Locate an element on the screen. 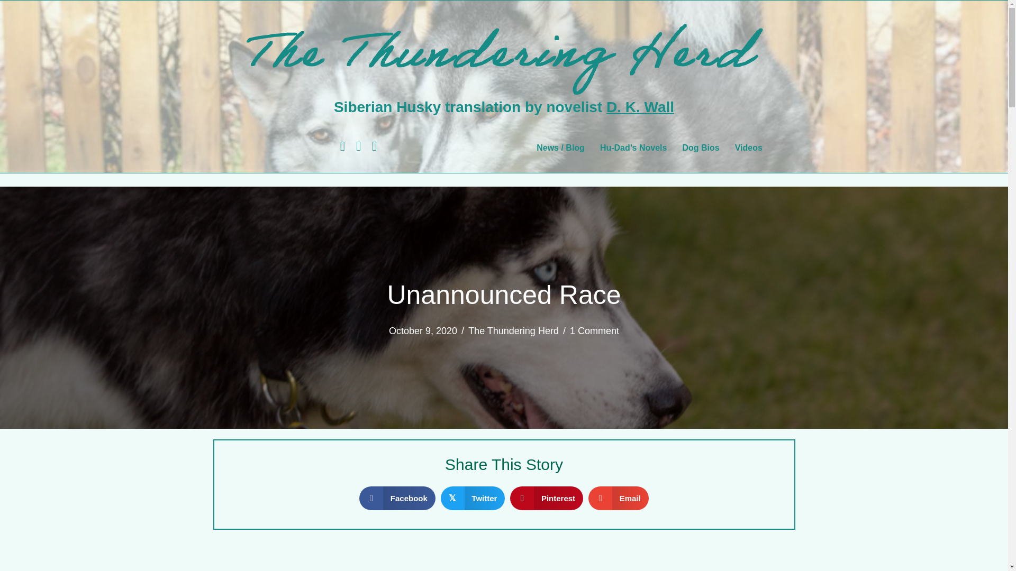 The height and width of the screenshot is (571, 1016). D. K. Wall is located at coordinates (640, 107).